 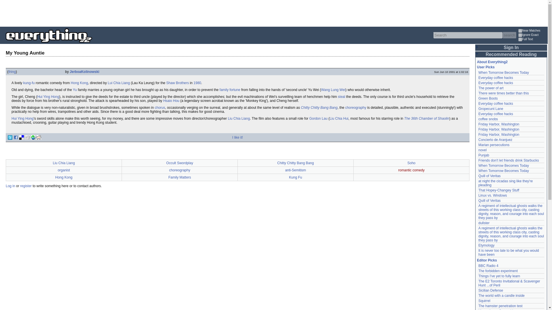 What do you see at coordinates (160, 108) in the screenshot?
I see `chorus` at bounding box center [160, 108].